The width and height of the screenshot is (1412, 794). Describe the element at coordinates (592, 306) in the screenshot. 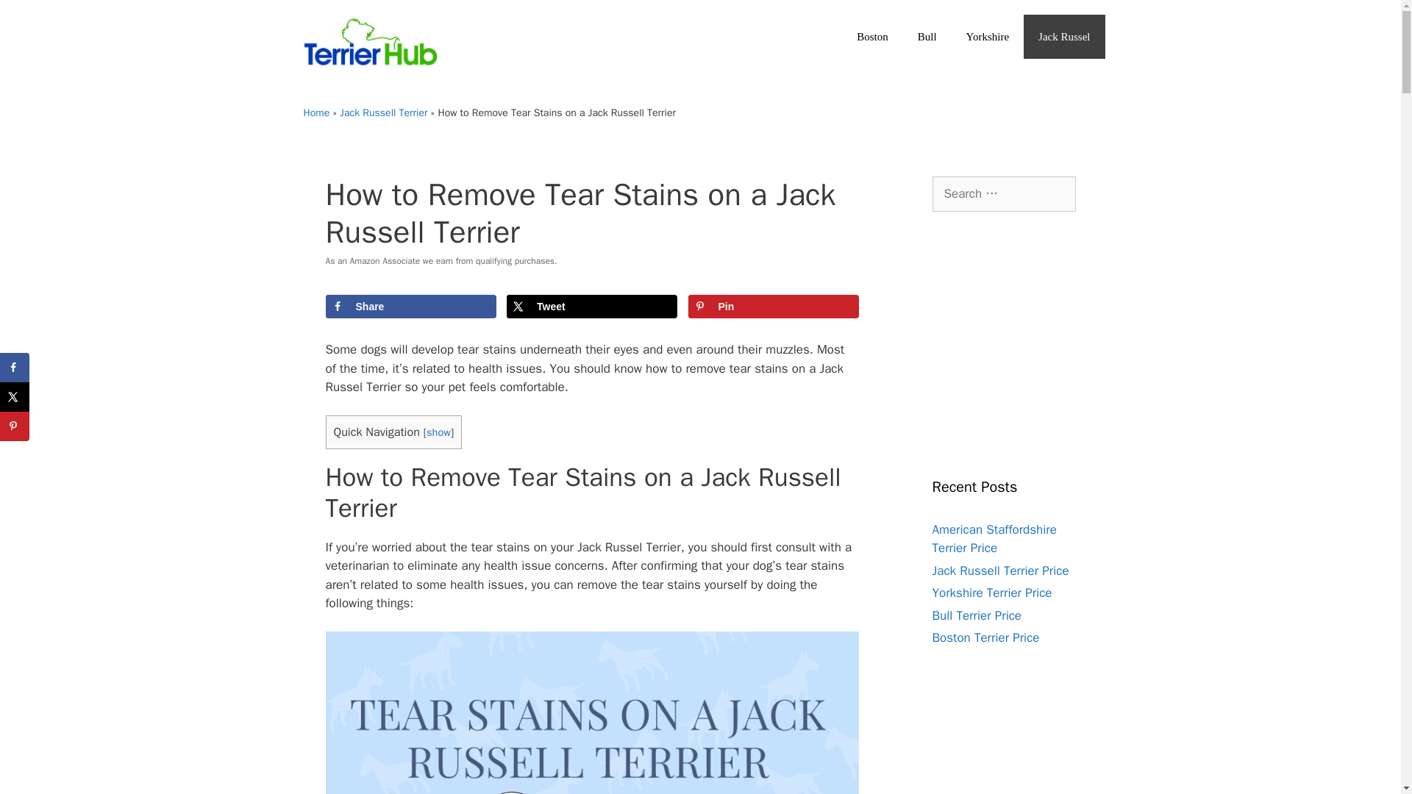

I see `Share on X` at that location.